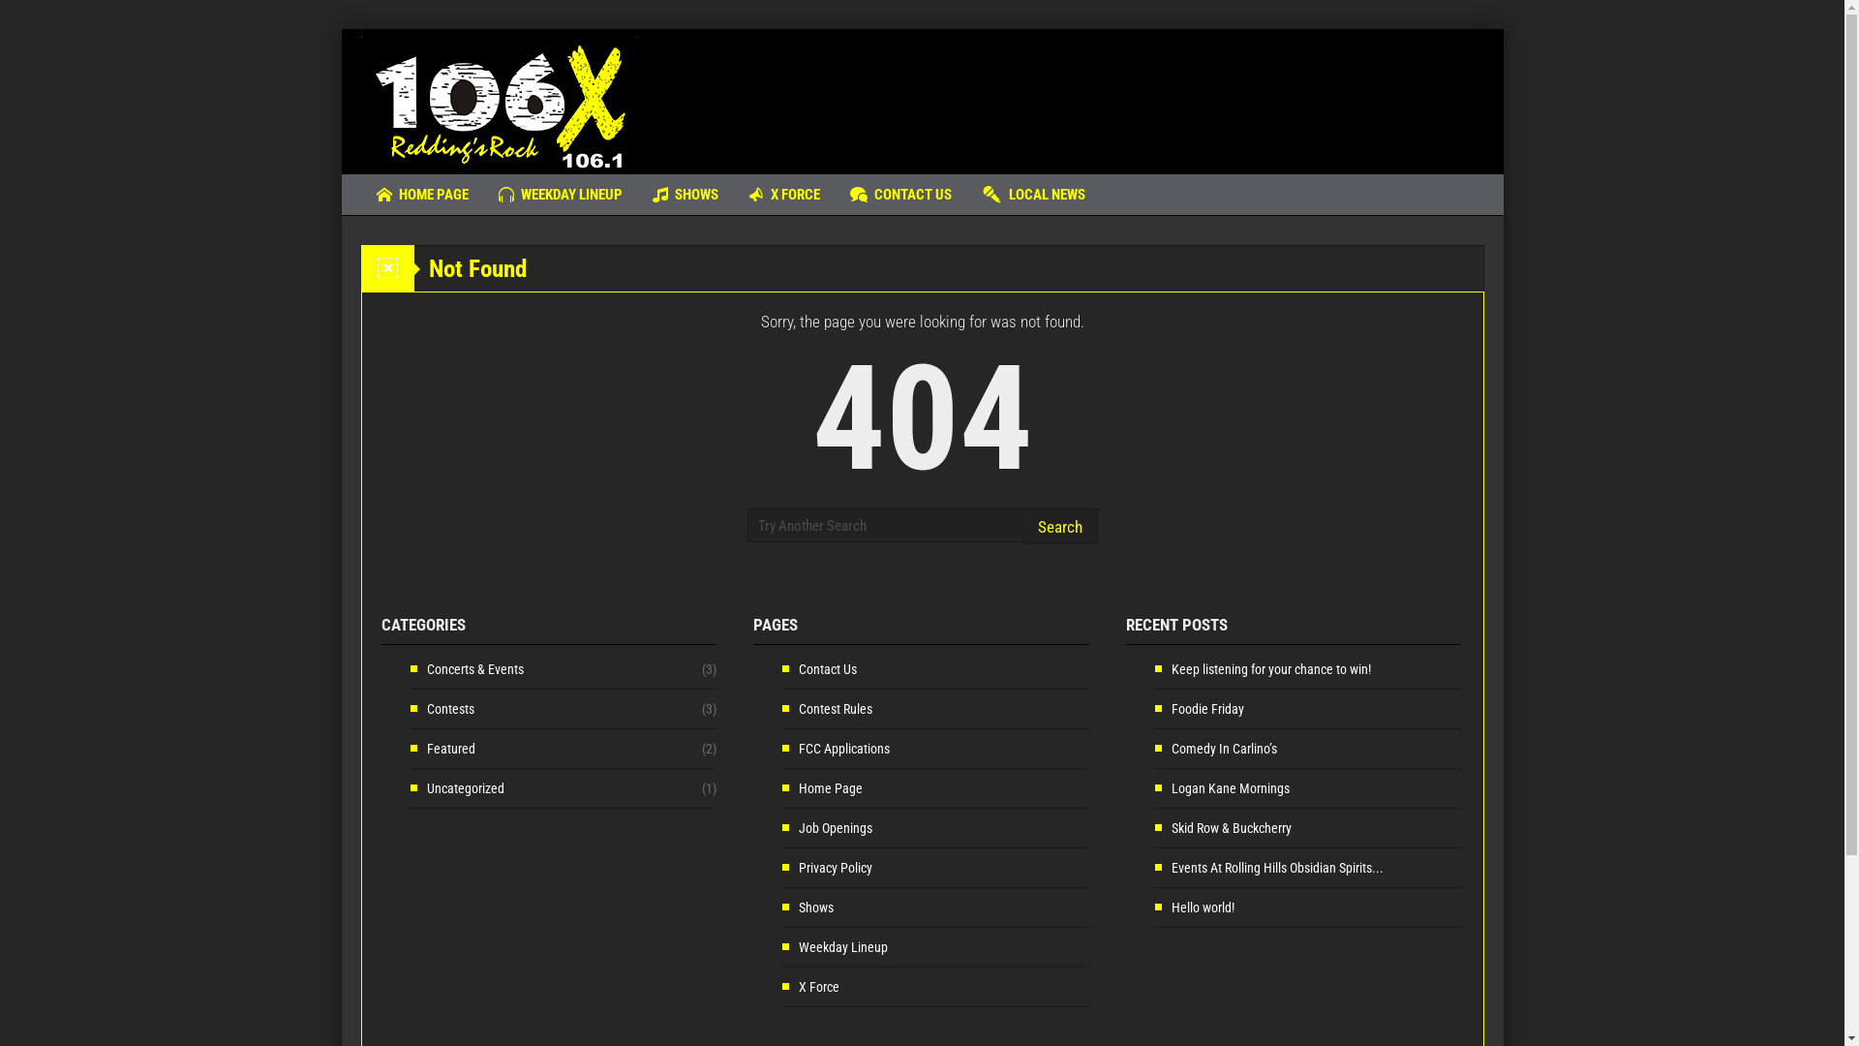  What do you see at coordinates (1059, 527) in the screenshot?
I see `Search` at bounding box center [1059, 527].